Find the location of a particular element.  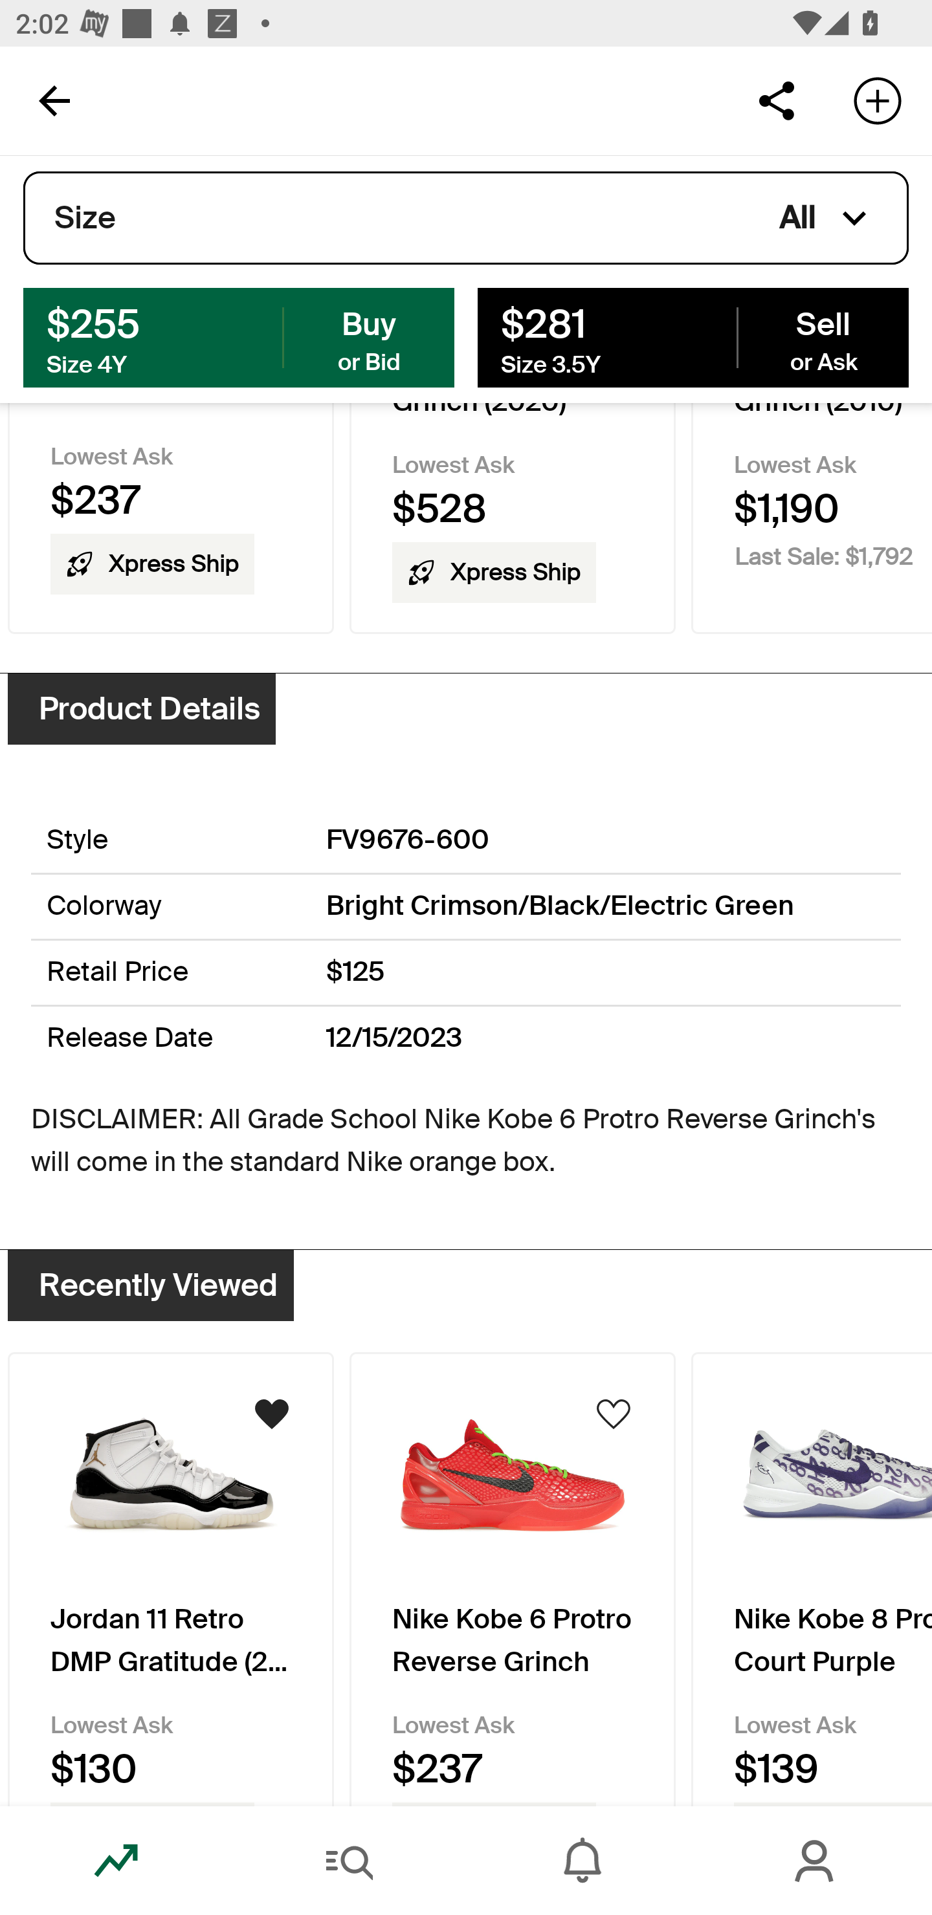

Account is located at coordinates (815, 1861).